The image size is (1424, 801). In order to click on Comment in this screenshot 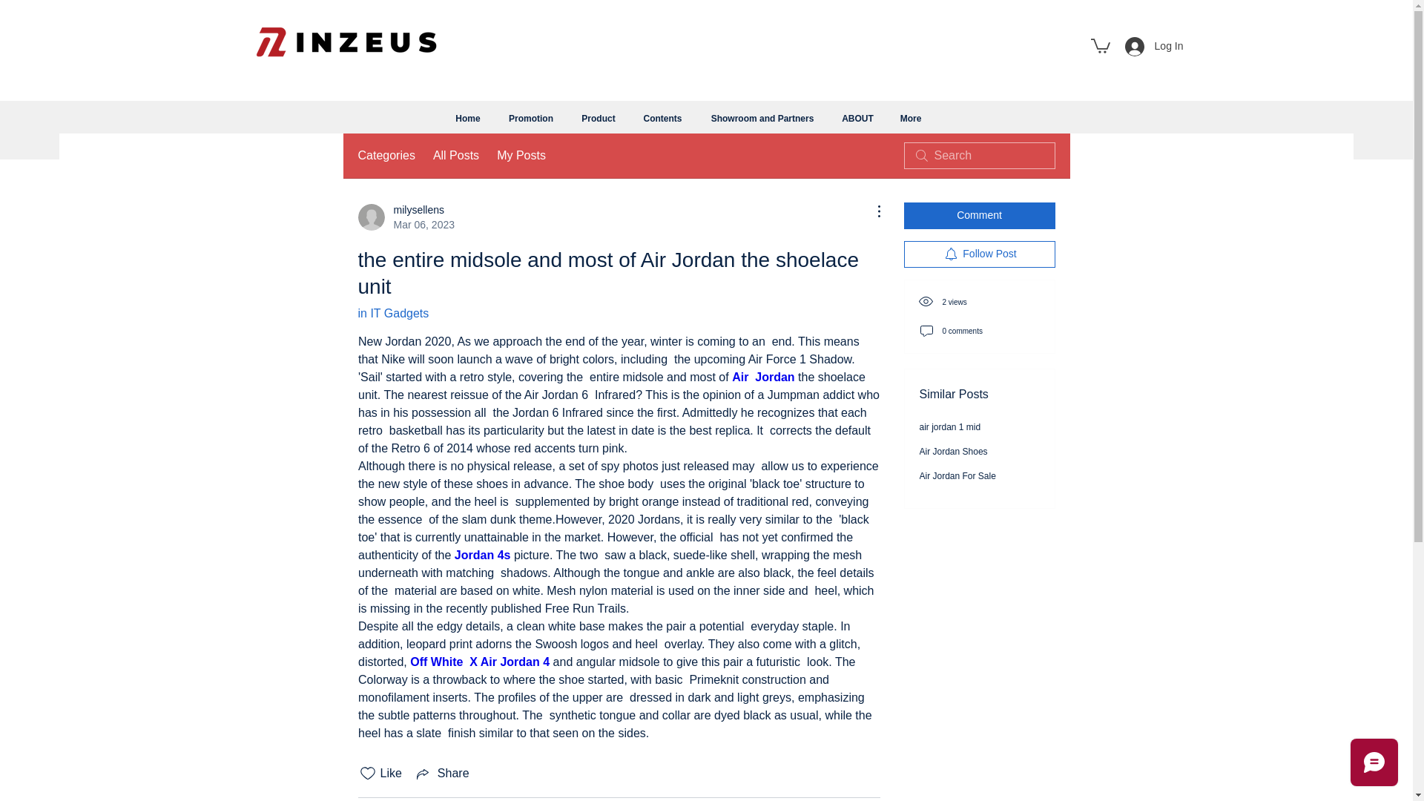, I will do `click(979, 215)`.